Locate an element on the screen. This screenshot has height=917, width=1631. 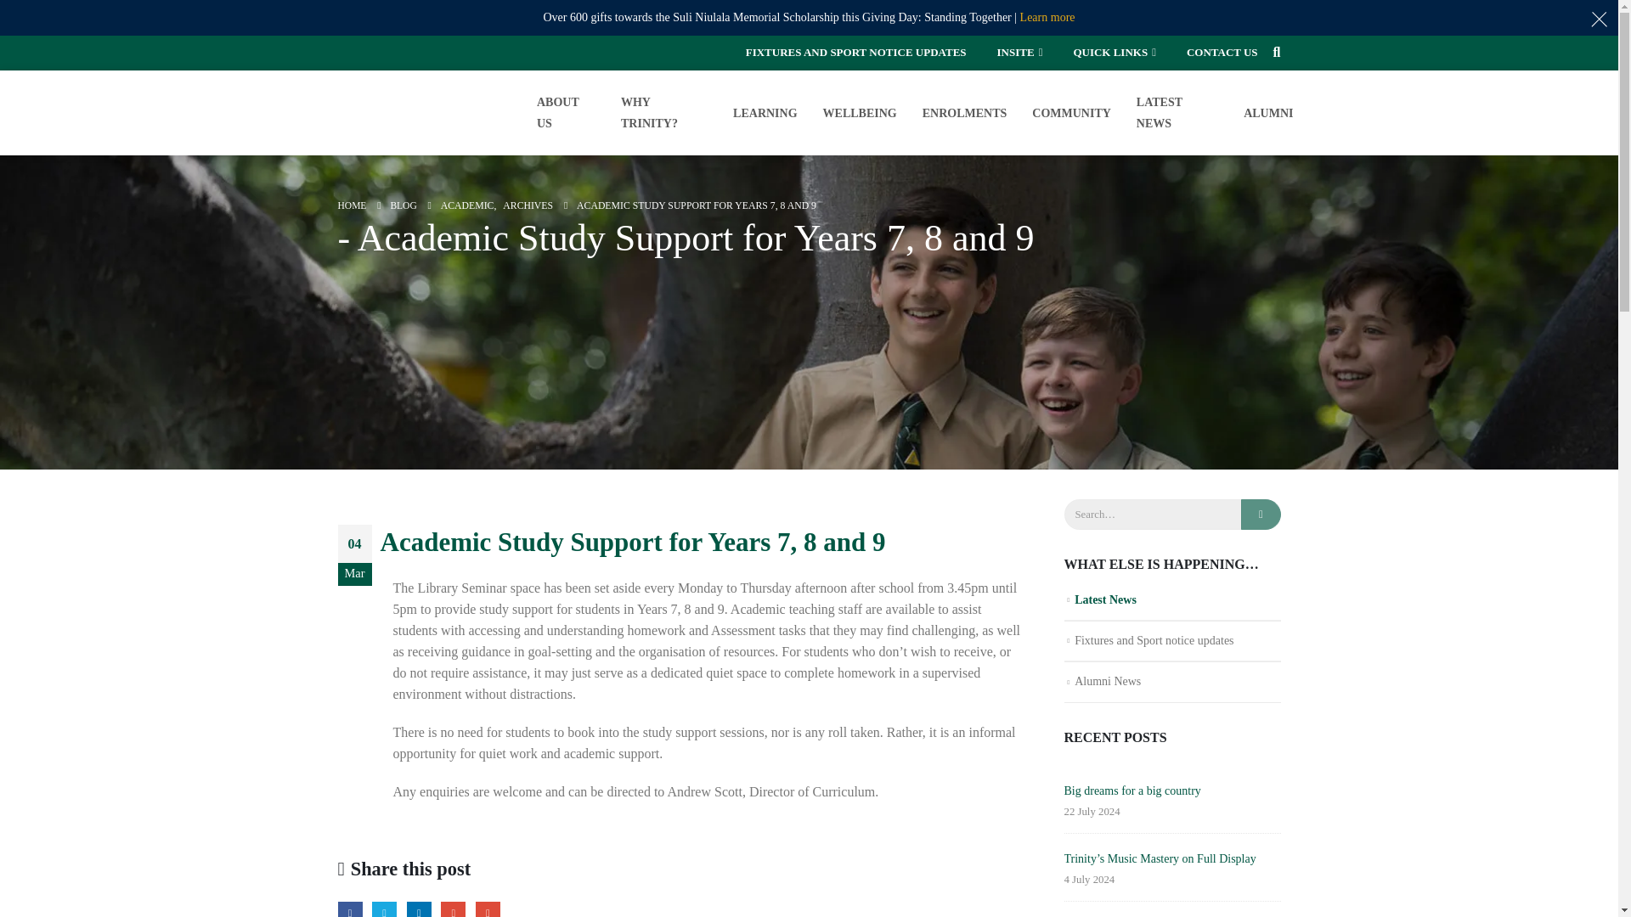
Twitter is located at coordinates (384, 909).